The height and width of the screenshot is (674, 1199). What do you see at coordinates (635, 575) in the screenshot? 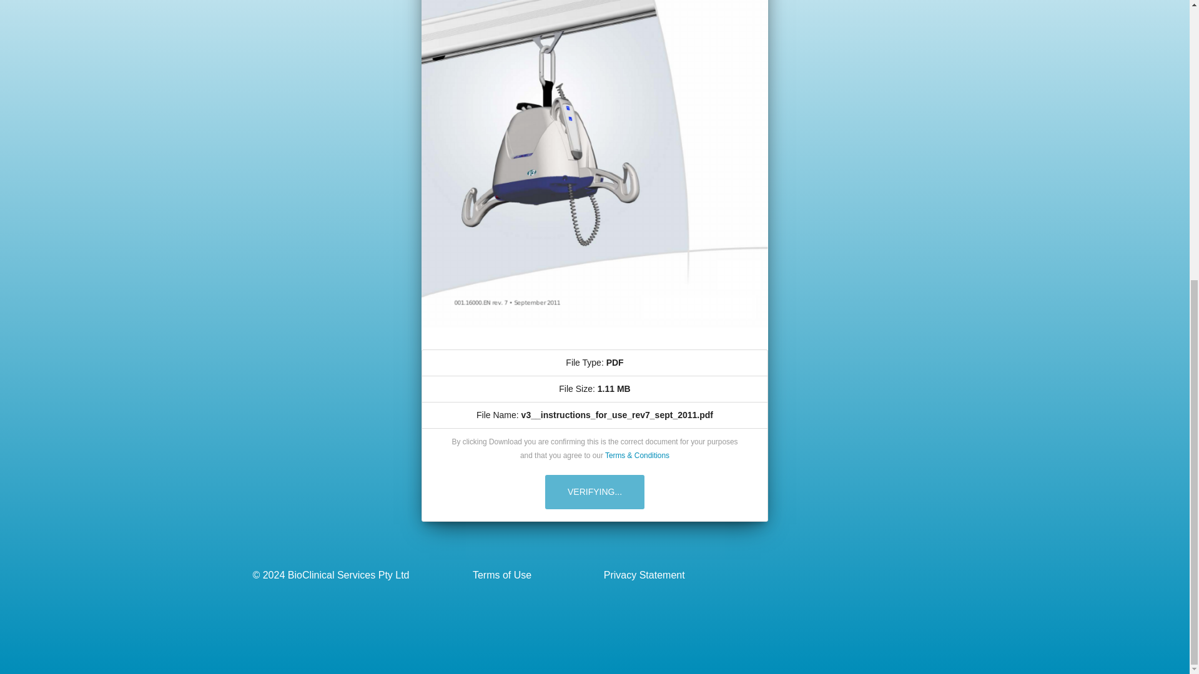
I see `Privacy Statement` at bounding box center [635, 575].